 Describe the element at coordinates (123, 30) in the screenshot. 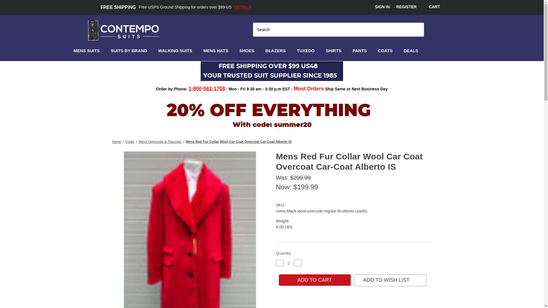

I see `Contempo Suits` at that location.